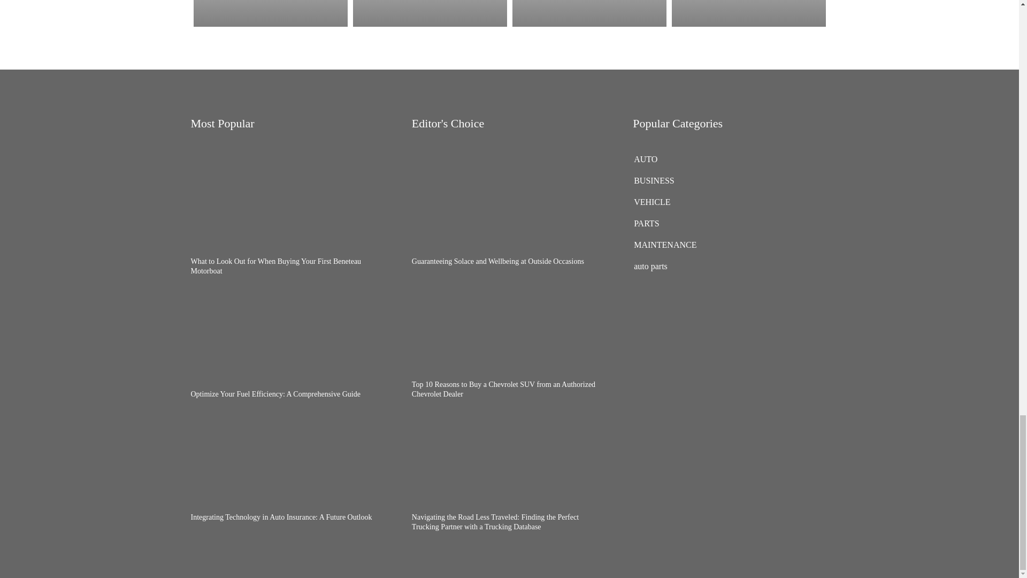 Image resolution: width=1027 pixels, height=578 pixels. Describe the element at coordinates (271, 13) in the screenshot. I see `Guaranteeing Solace and Wellbeing at Outside Occasions` at that location.